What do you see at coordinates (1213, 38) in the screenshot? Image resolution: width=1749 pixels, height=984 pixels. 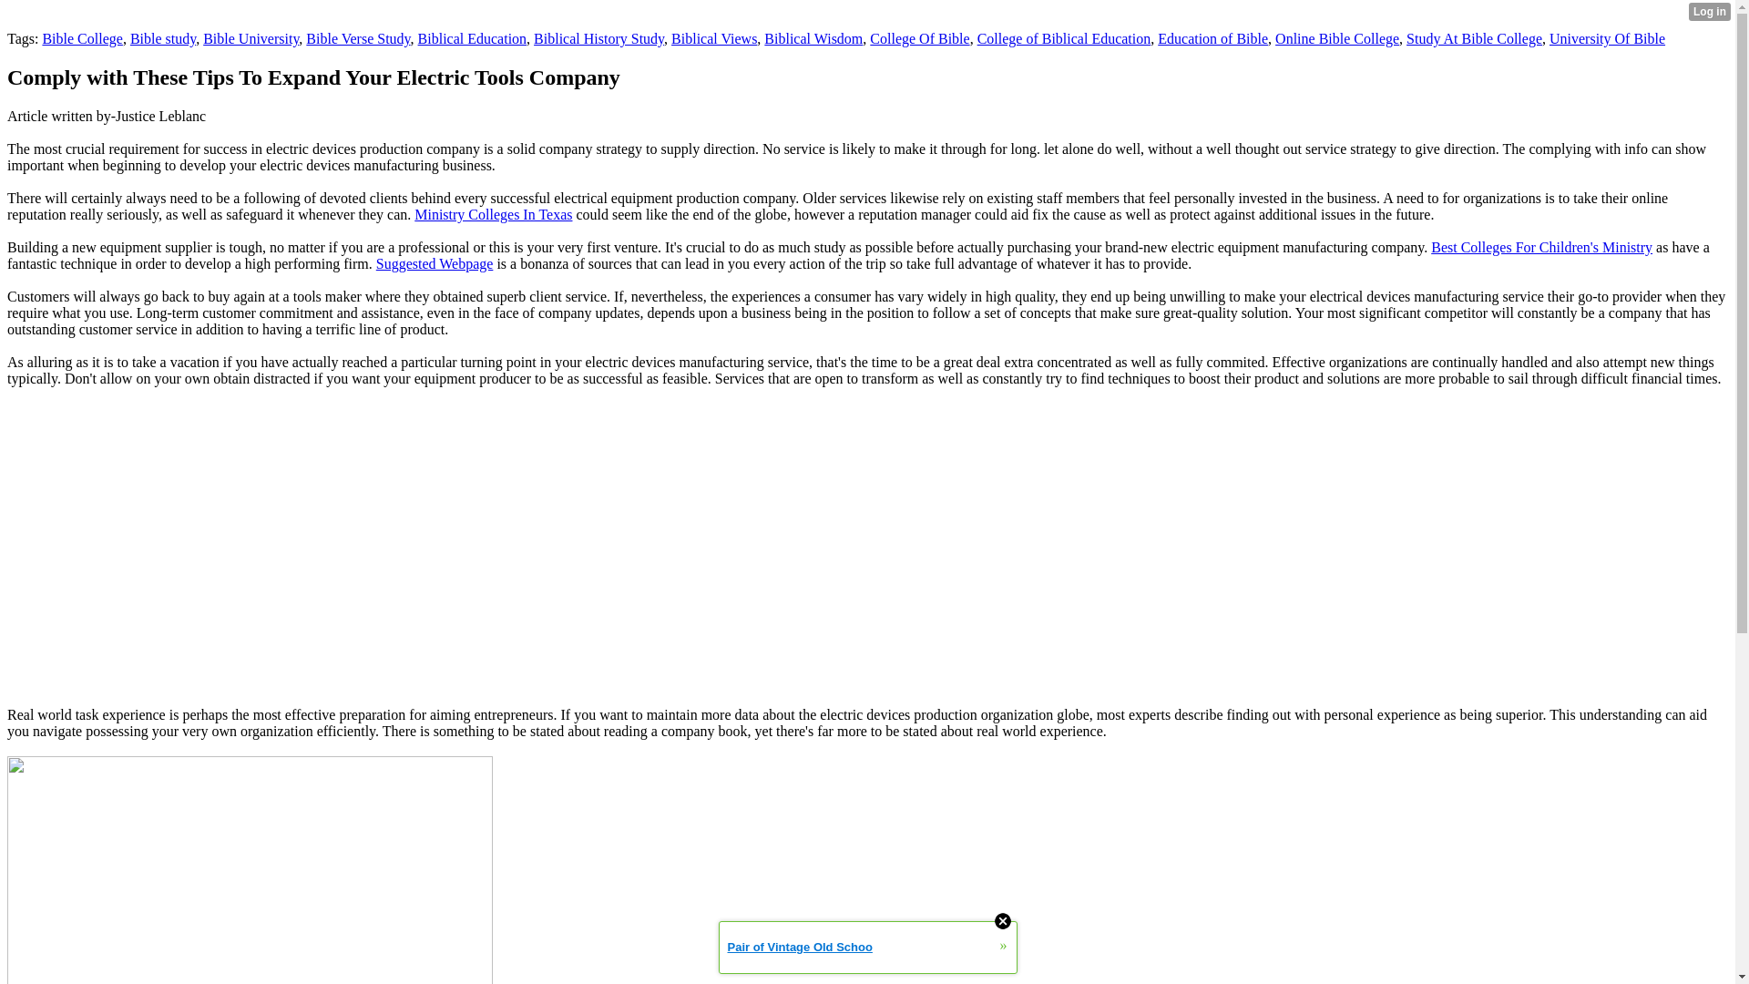 I see `Education of Bible` at bounding box center [1213, 38].